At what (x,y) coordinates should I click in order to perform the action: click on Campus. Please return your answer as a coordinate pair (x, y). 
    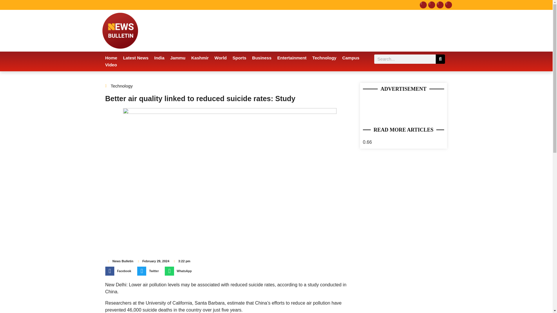
    Looking at the image, I should click on (351, 58).